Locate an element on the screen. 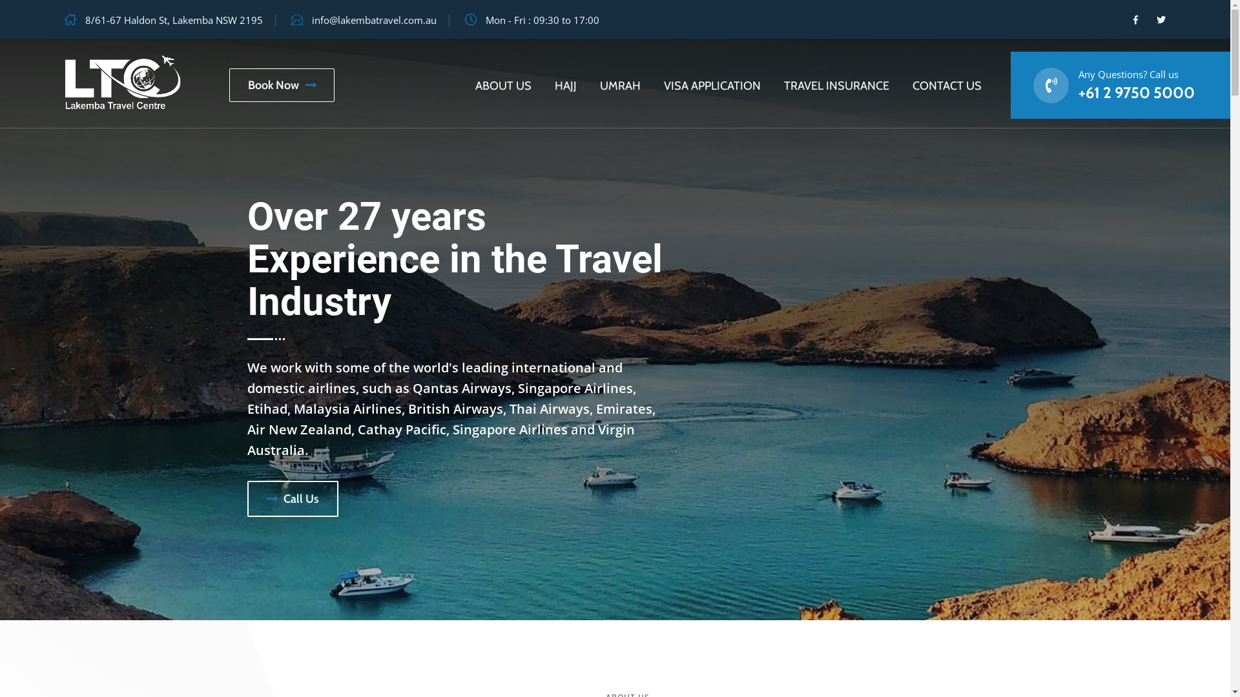  HAJJ is located at coordinates (566, 86).